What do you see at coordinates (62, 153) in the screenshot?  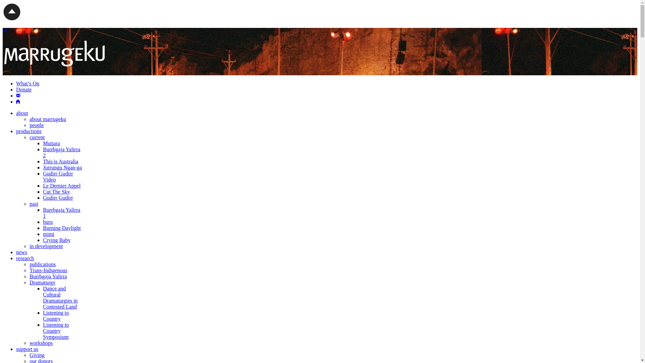 I see `Burrbgaja Yalirra 2` at bounding box center [62, 153].